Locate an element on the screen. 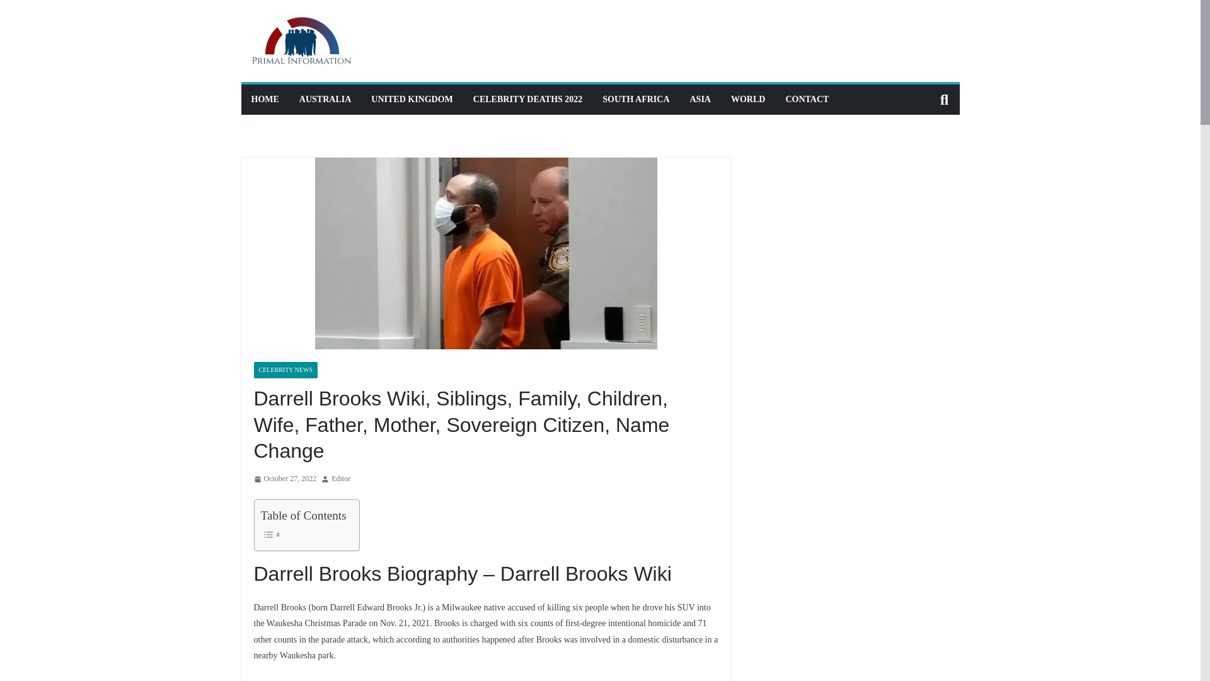  CELEBRITY NEWS is located at coordinates (285, 370).